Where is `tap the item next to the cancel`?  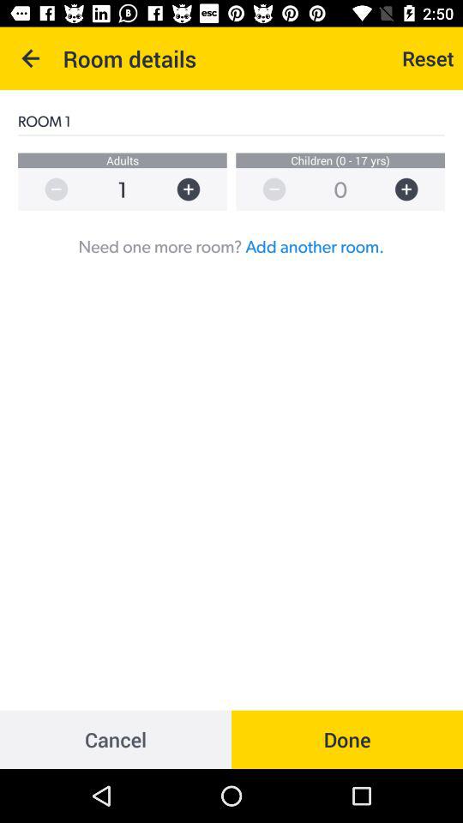 tap the item next to the cancel is located at coordinates (347, 739).